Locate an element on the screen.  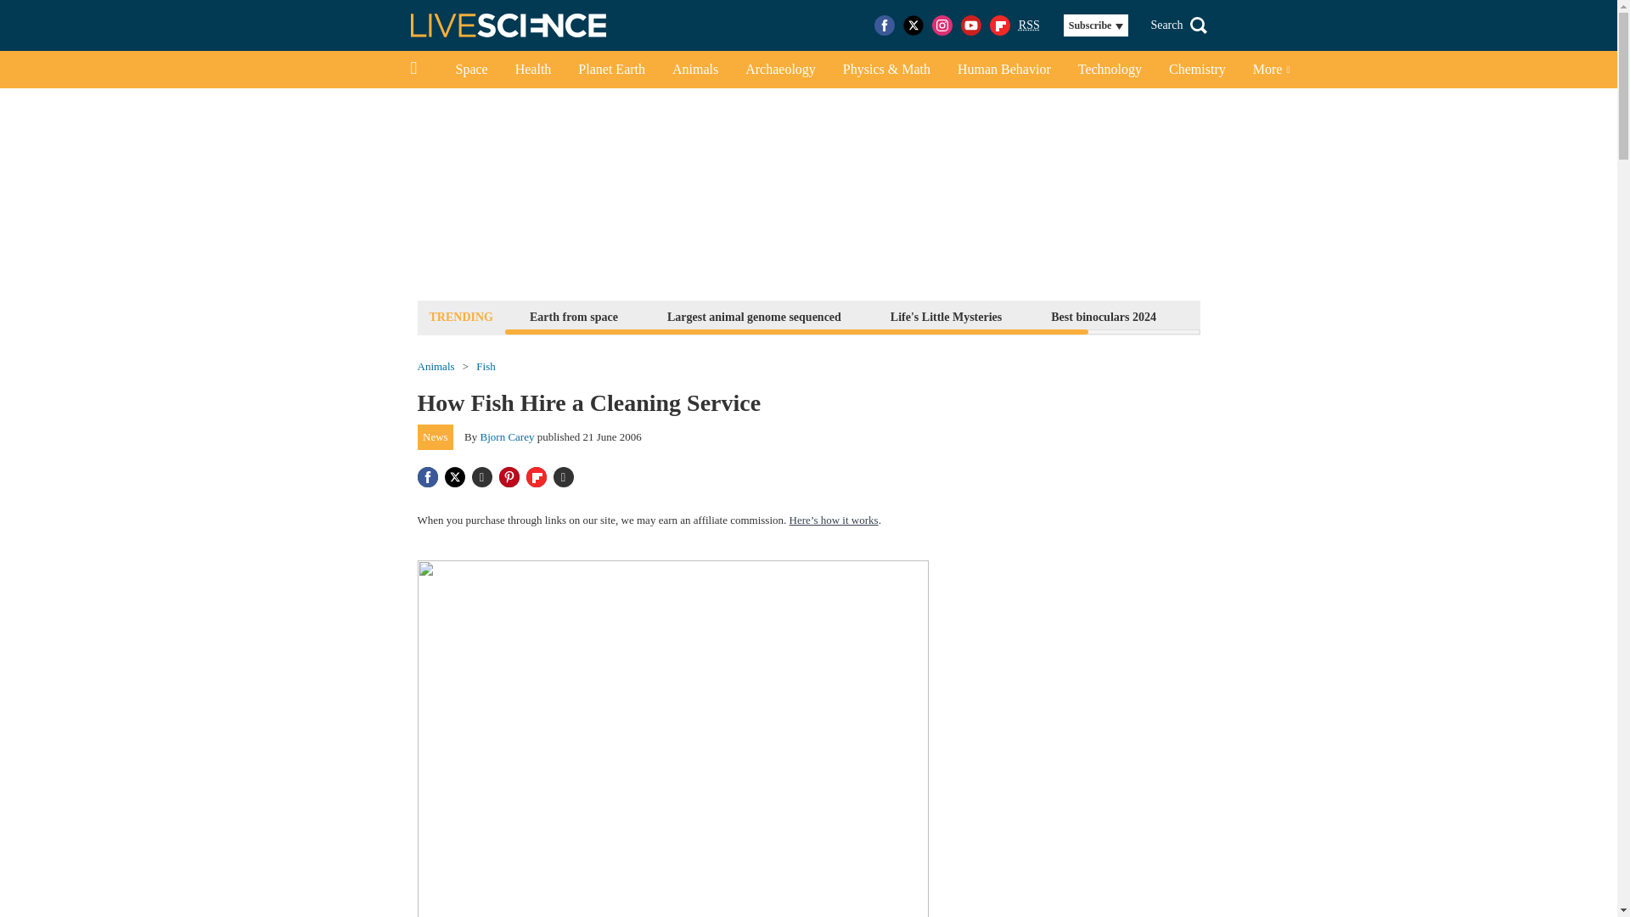
Largest animal genome sequenced is located at coordinates (754, 316).